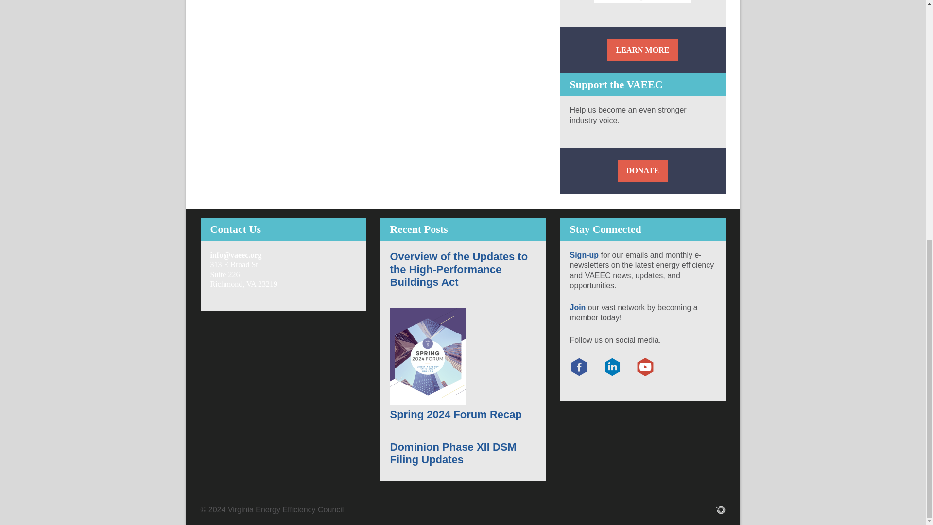  Describe the element at coordinates (720, 509) in the screenshot. I see `Powered by the Forward theme from Organized Themes` at that location.